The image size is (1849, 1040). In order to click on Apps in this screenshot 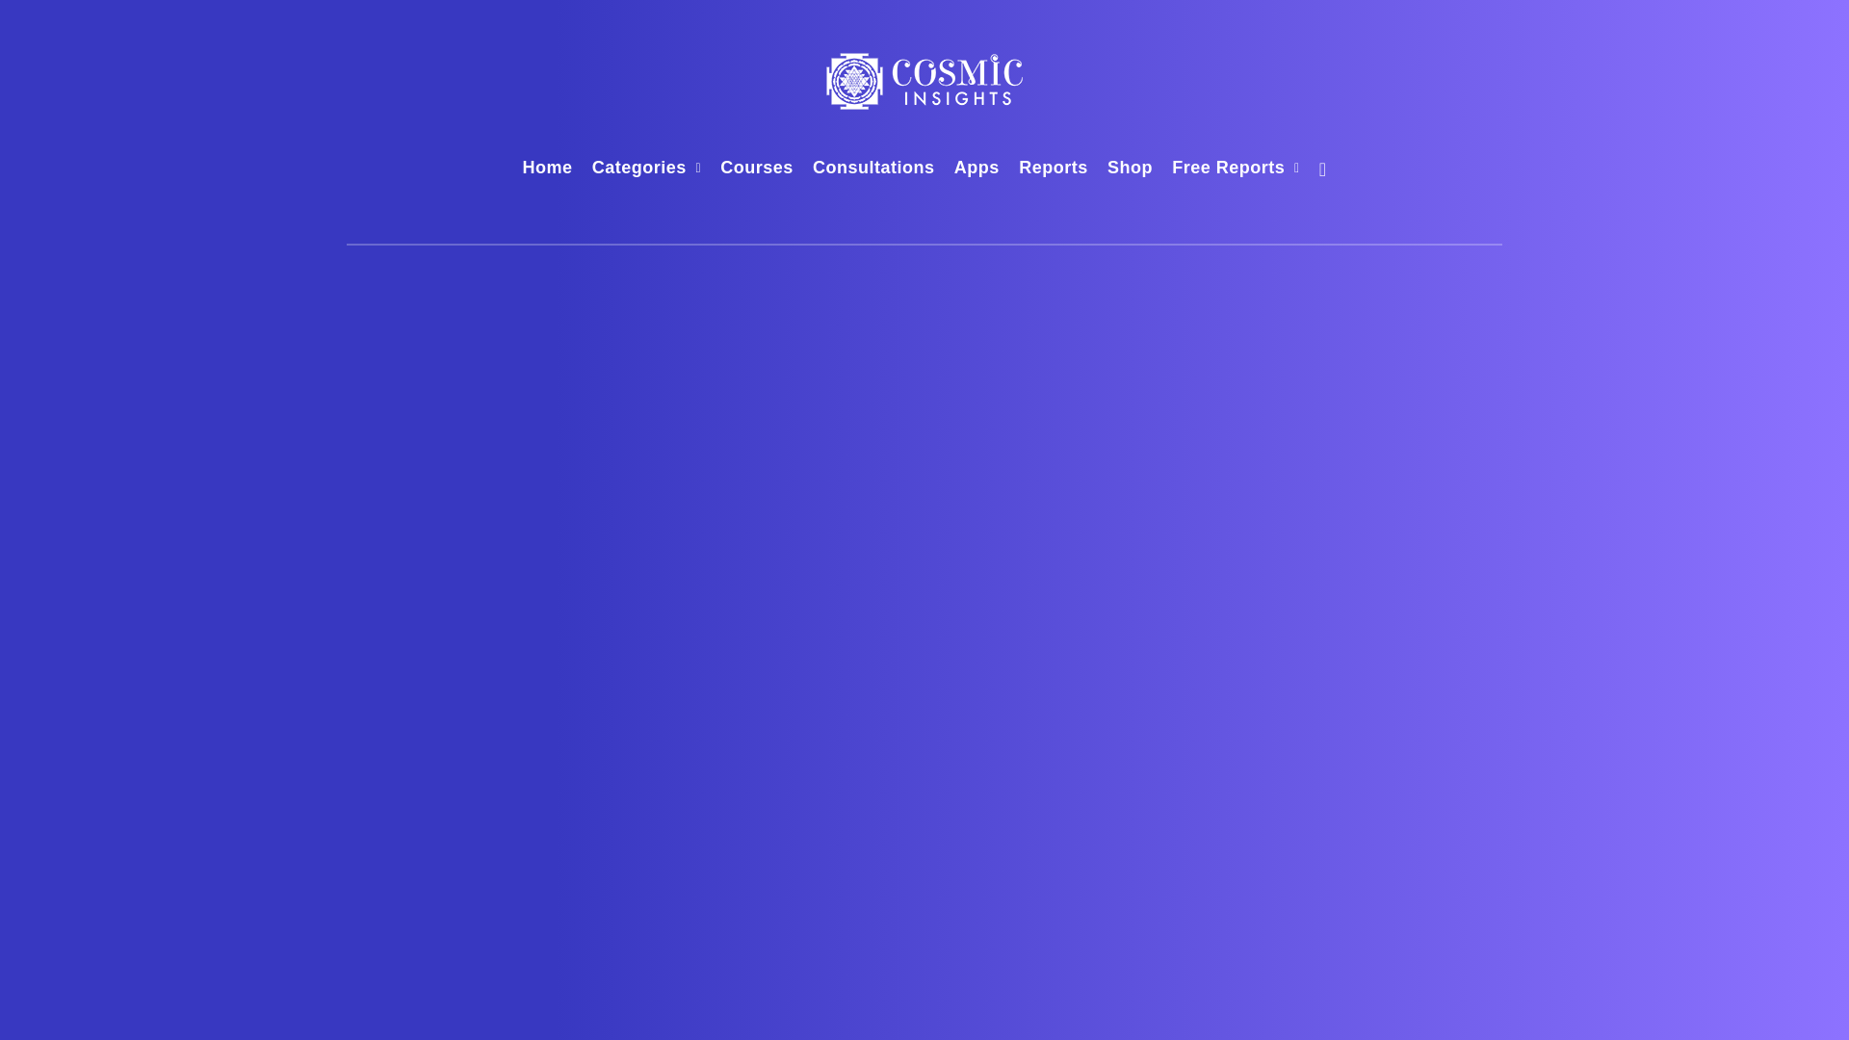, I will do `click(977, 169)`.